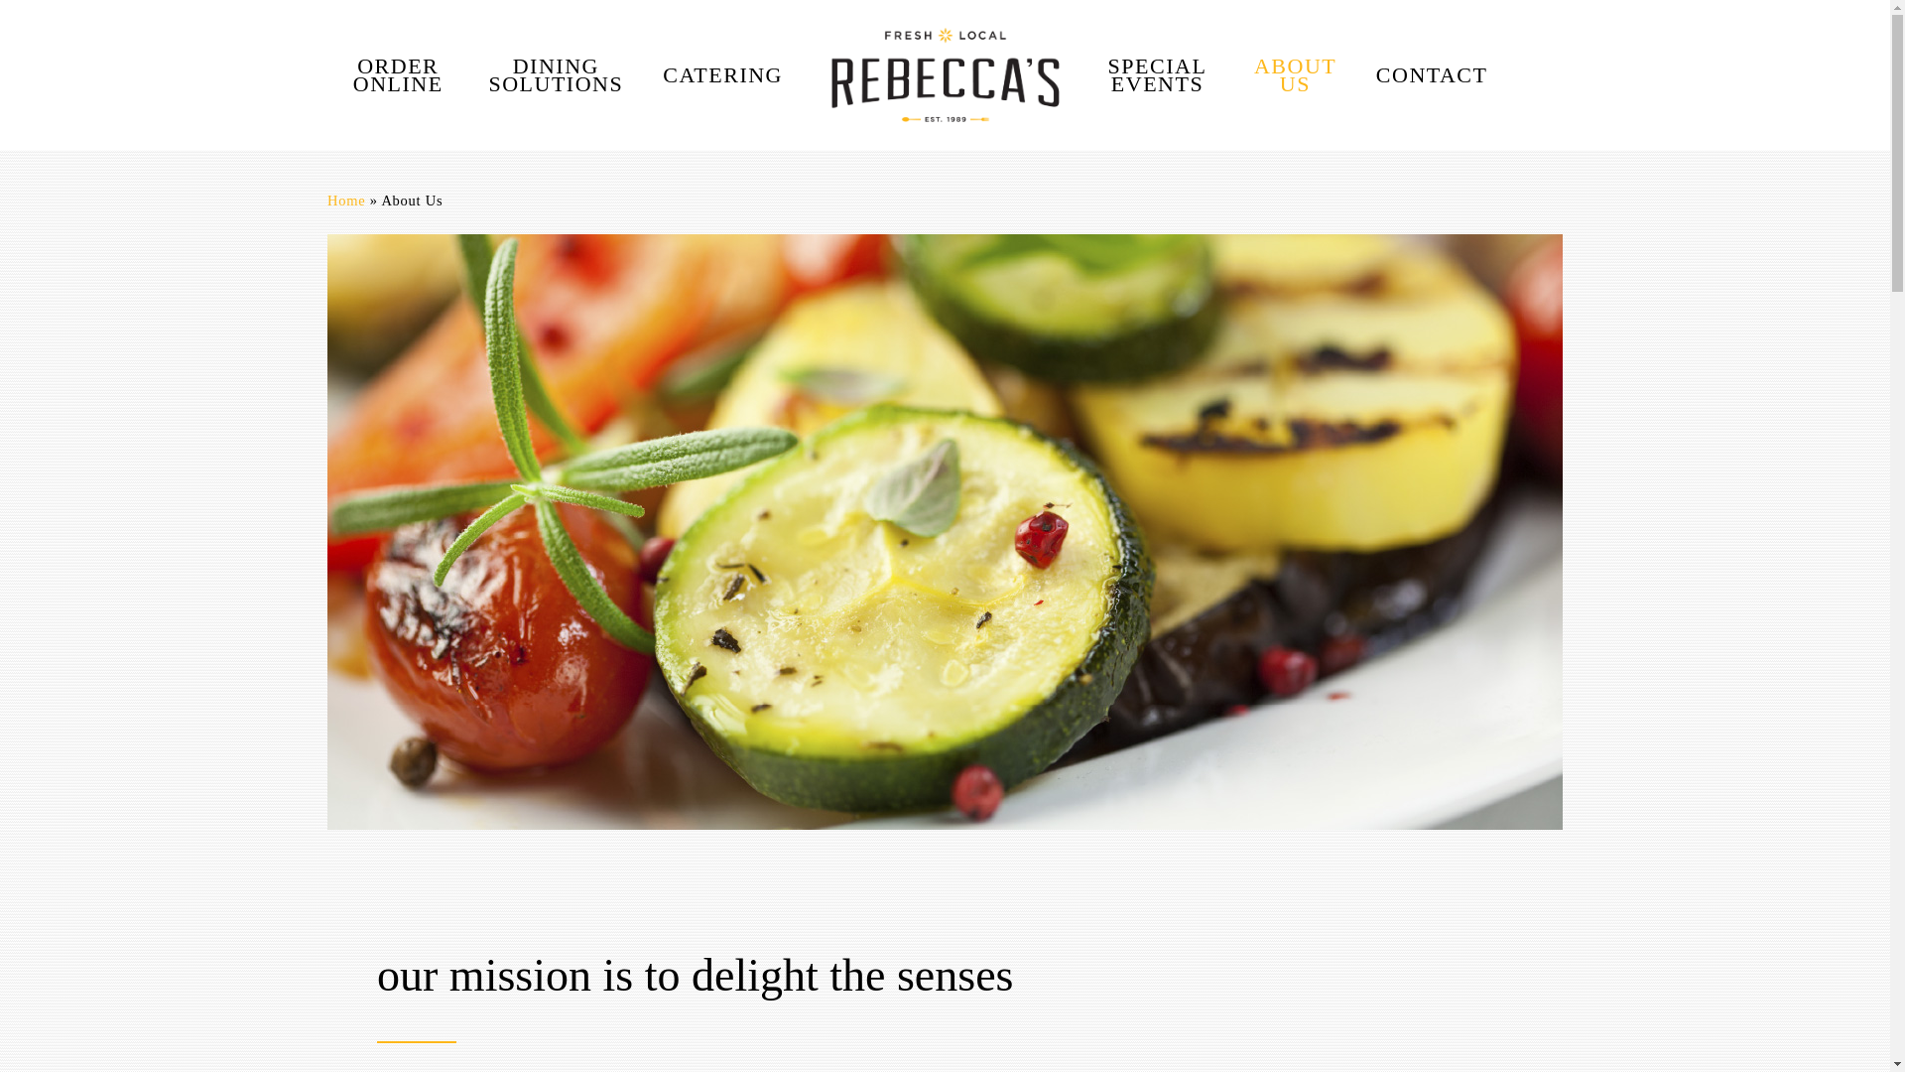  What do you see at coordinates (1157, 75) in the screenshot?
I see `SPECIAL EVENTS` at bounding box center [1157, 75].